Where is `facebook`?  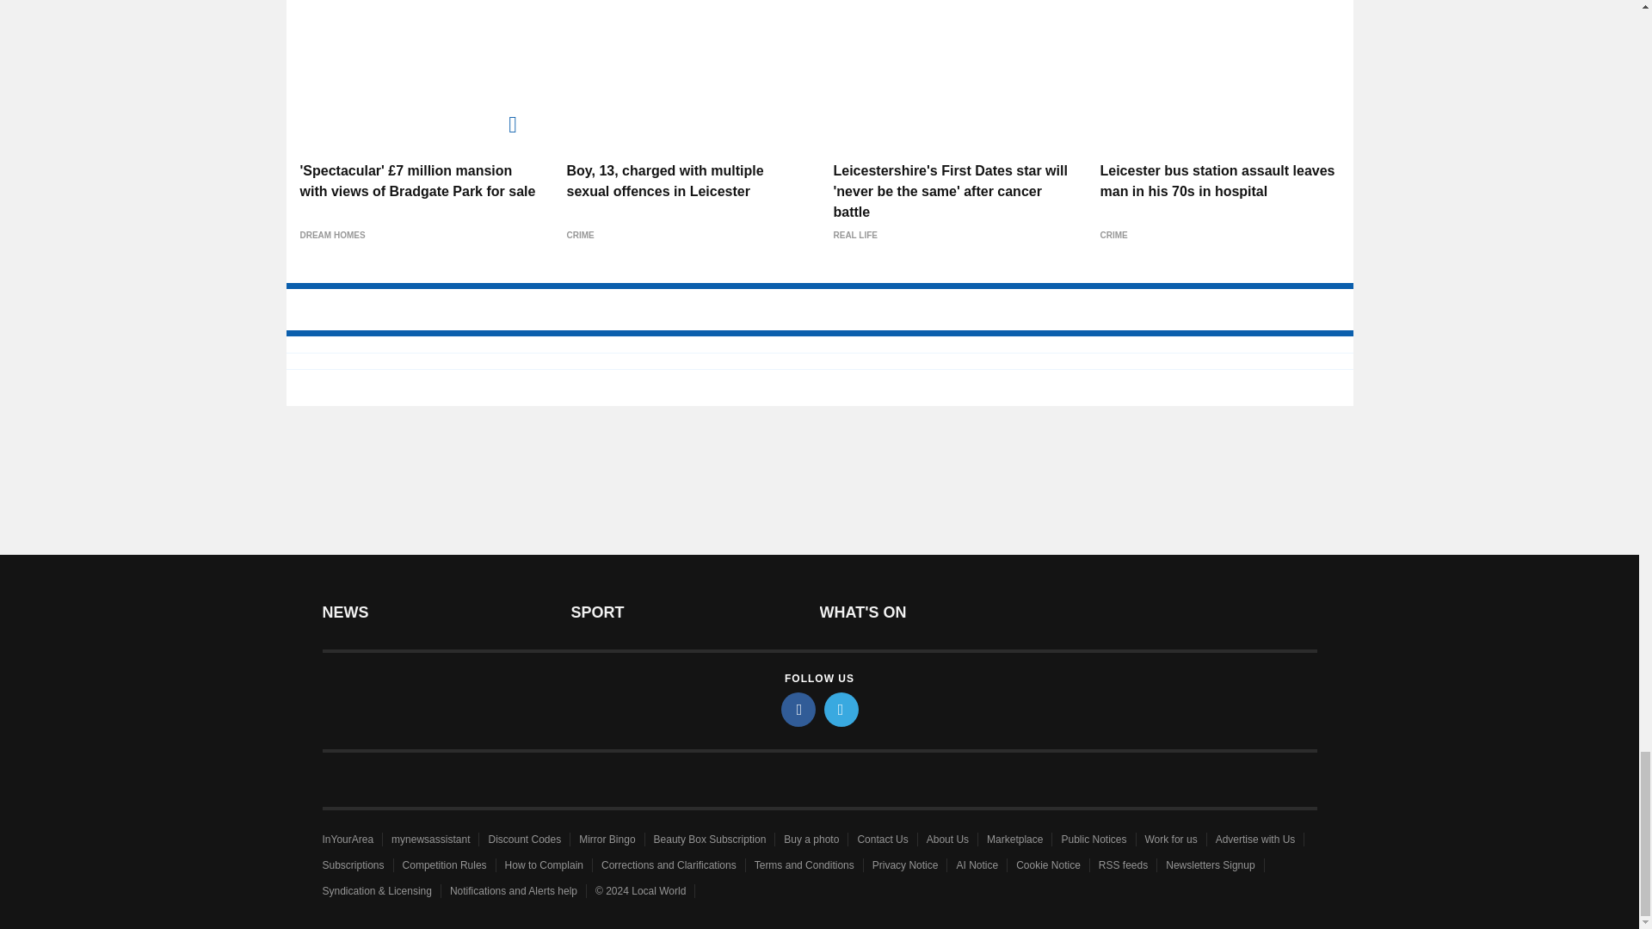 facebook is located at coordinates (798, 709).